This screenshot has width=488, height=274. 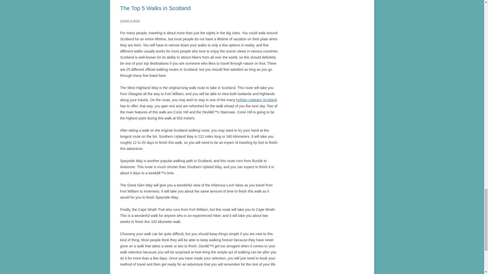 I want to click on holiday cottages Scotland, so click(x=256, y=100).